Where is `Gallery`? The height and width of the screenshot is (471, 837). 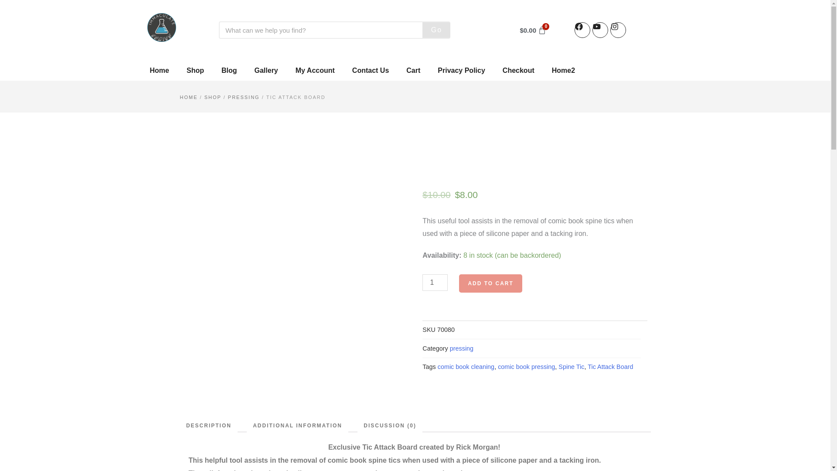 Gallery is located at coordinates (266, 71).